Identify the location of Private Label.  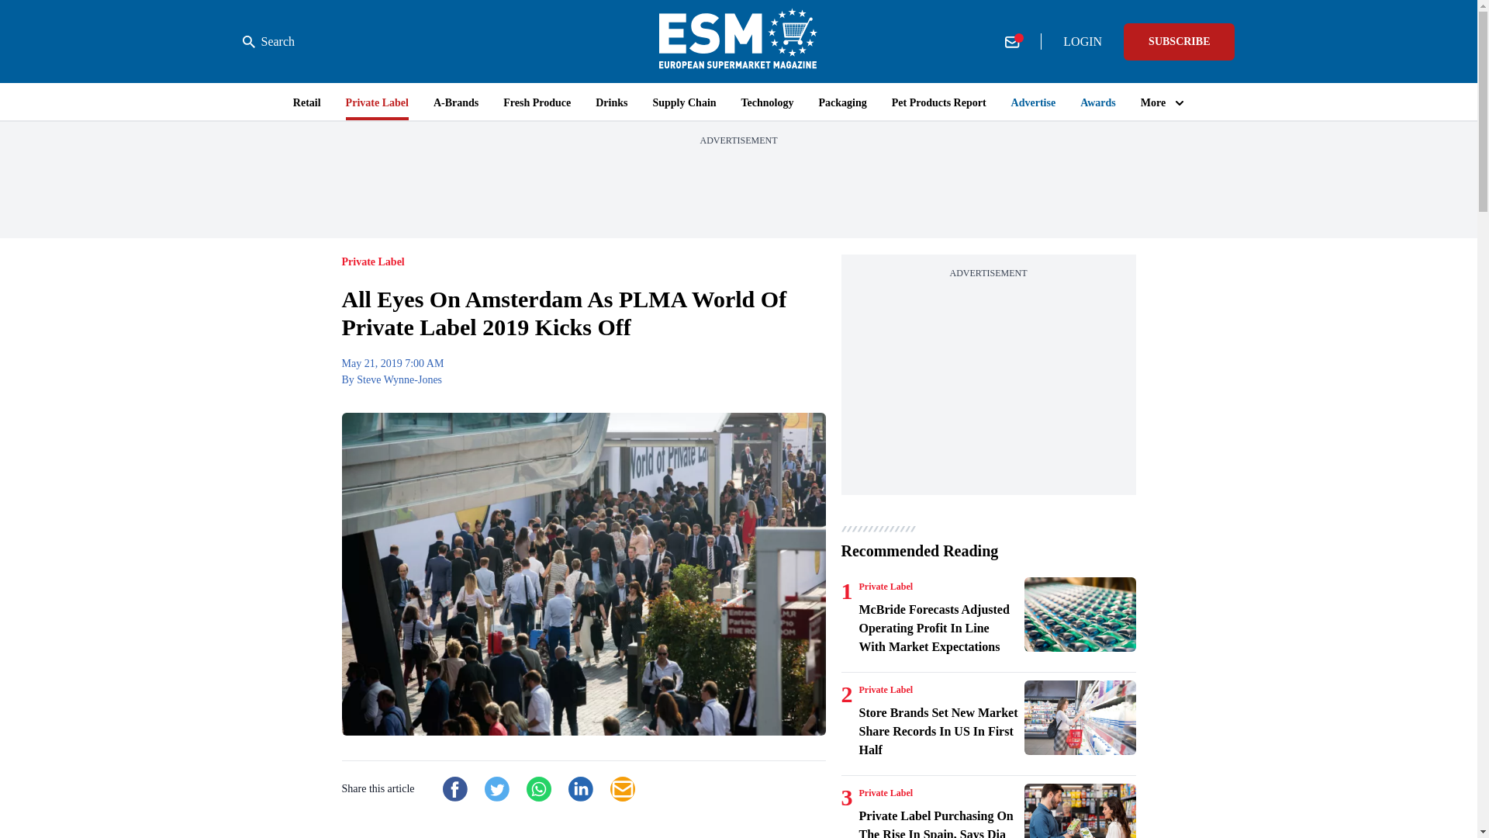
(886, 690).